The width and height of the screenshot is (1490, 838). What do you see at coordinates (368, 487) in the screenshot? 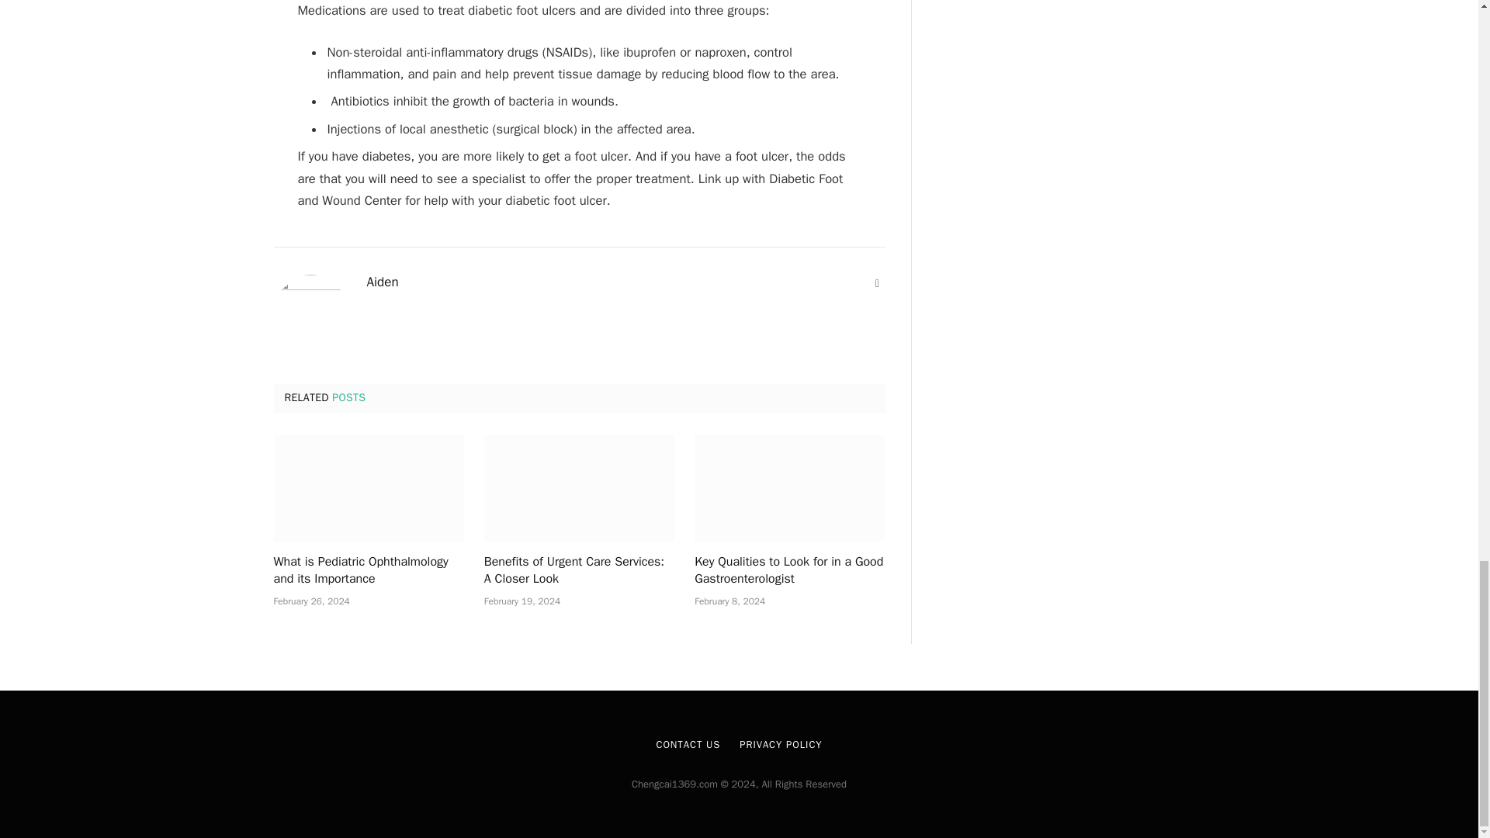
I see `What is Pediatric Ophthalmology and its Importance` at bounding box center [368, 487].